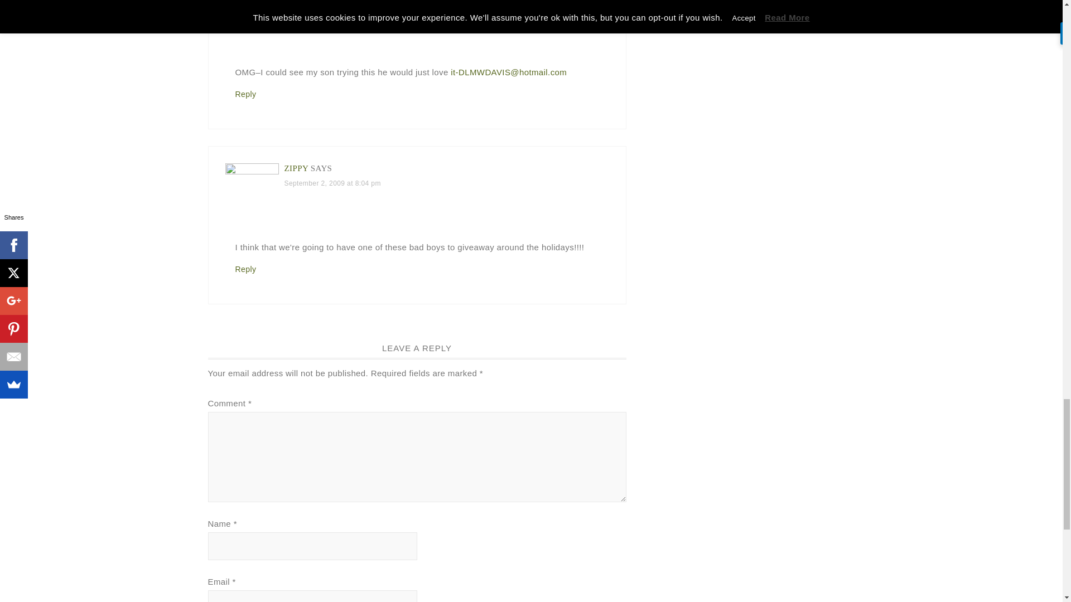 This screenshot has width=1071, height=602. I want to click on September 1, 2009 at 4:59 pm, so click(332, 8).